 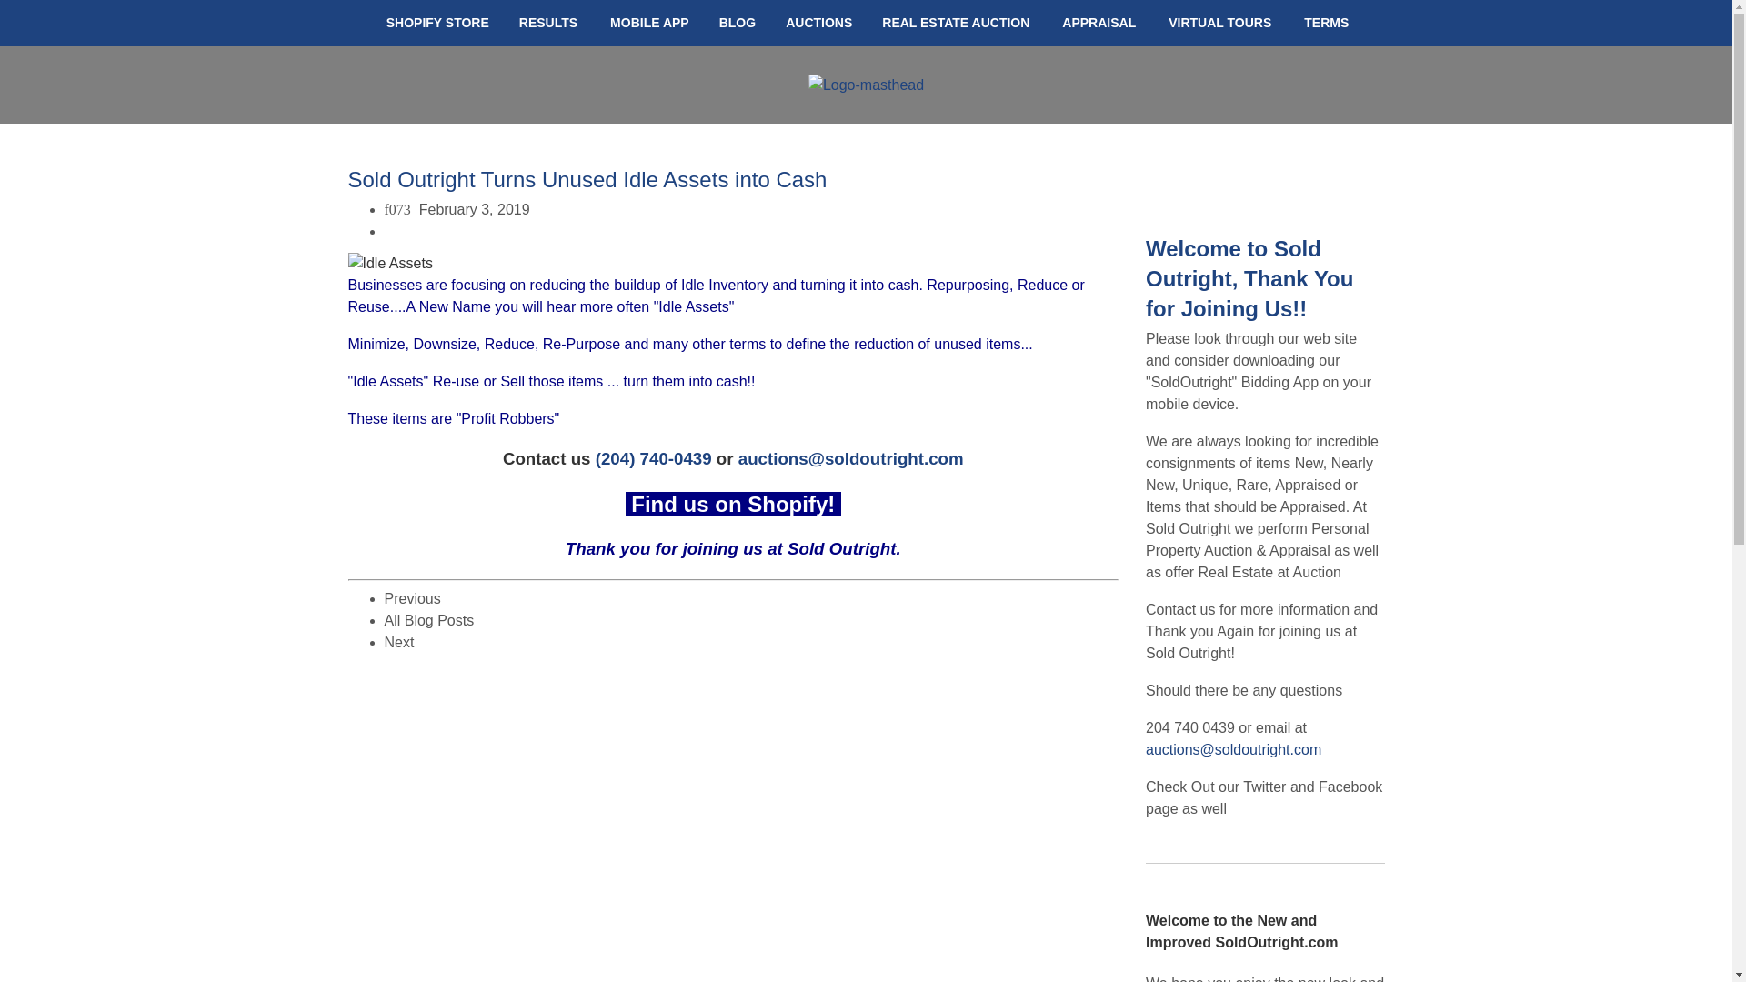 What do you see at coordinates (1220, 23) in the screenshot?
I see `Virtual Tours` at bounding box center [1220, 23].